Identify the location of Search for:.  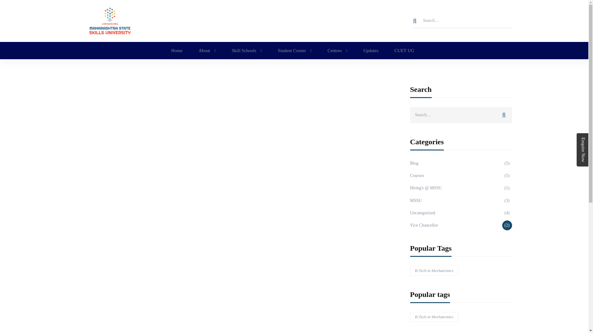
(461, 115).